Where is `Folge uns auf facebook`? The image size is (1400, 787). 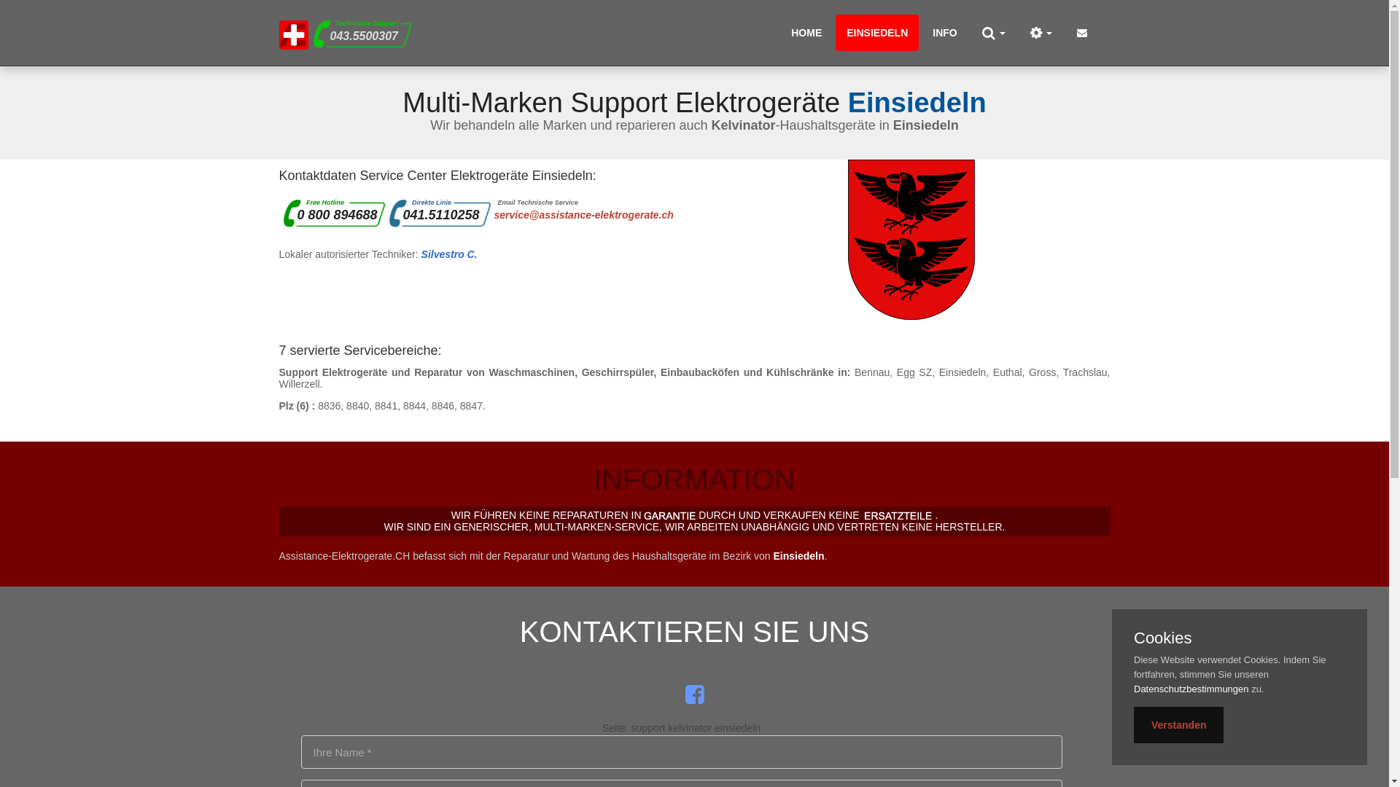
Folge uns auf facebook is located at coordinates (694, 695).